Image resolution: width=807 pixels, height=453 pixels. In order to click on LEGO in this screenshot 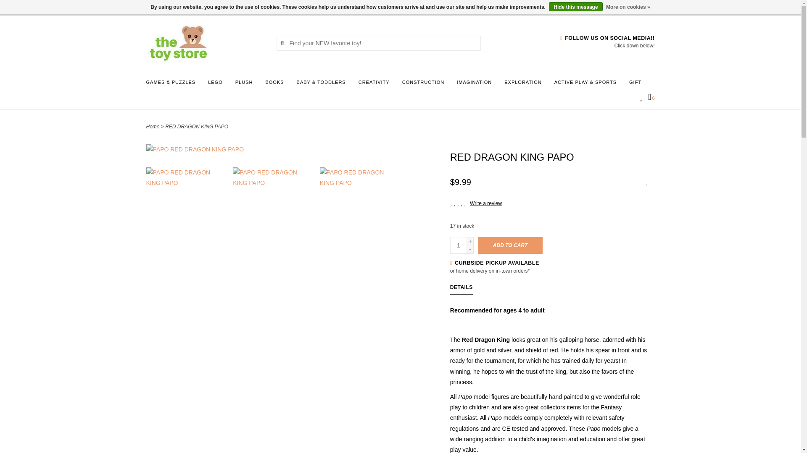, I will do `click(217, 85)`.